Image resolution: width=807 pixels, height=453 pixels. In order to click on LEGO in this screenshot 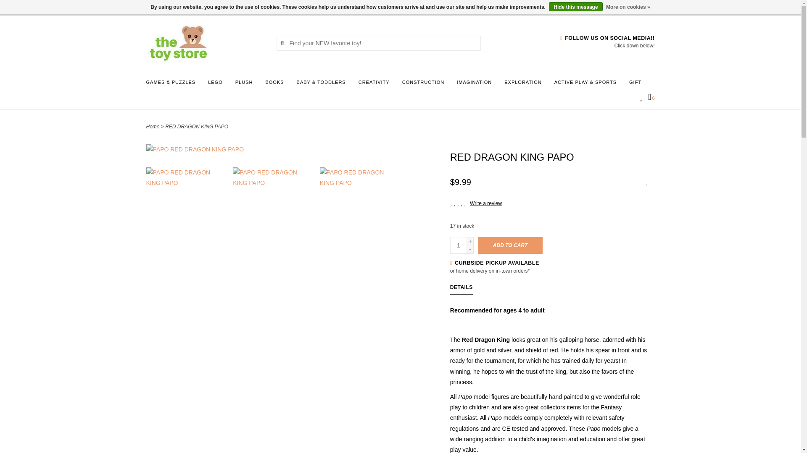, I will do `click(217, 85)`.